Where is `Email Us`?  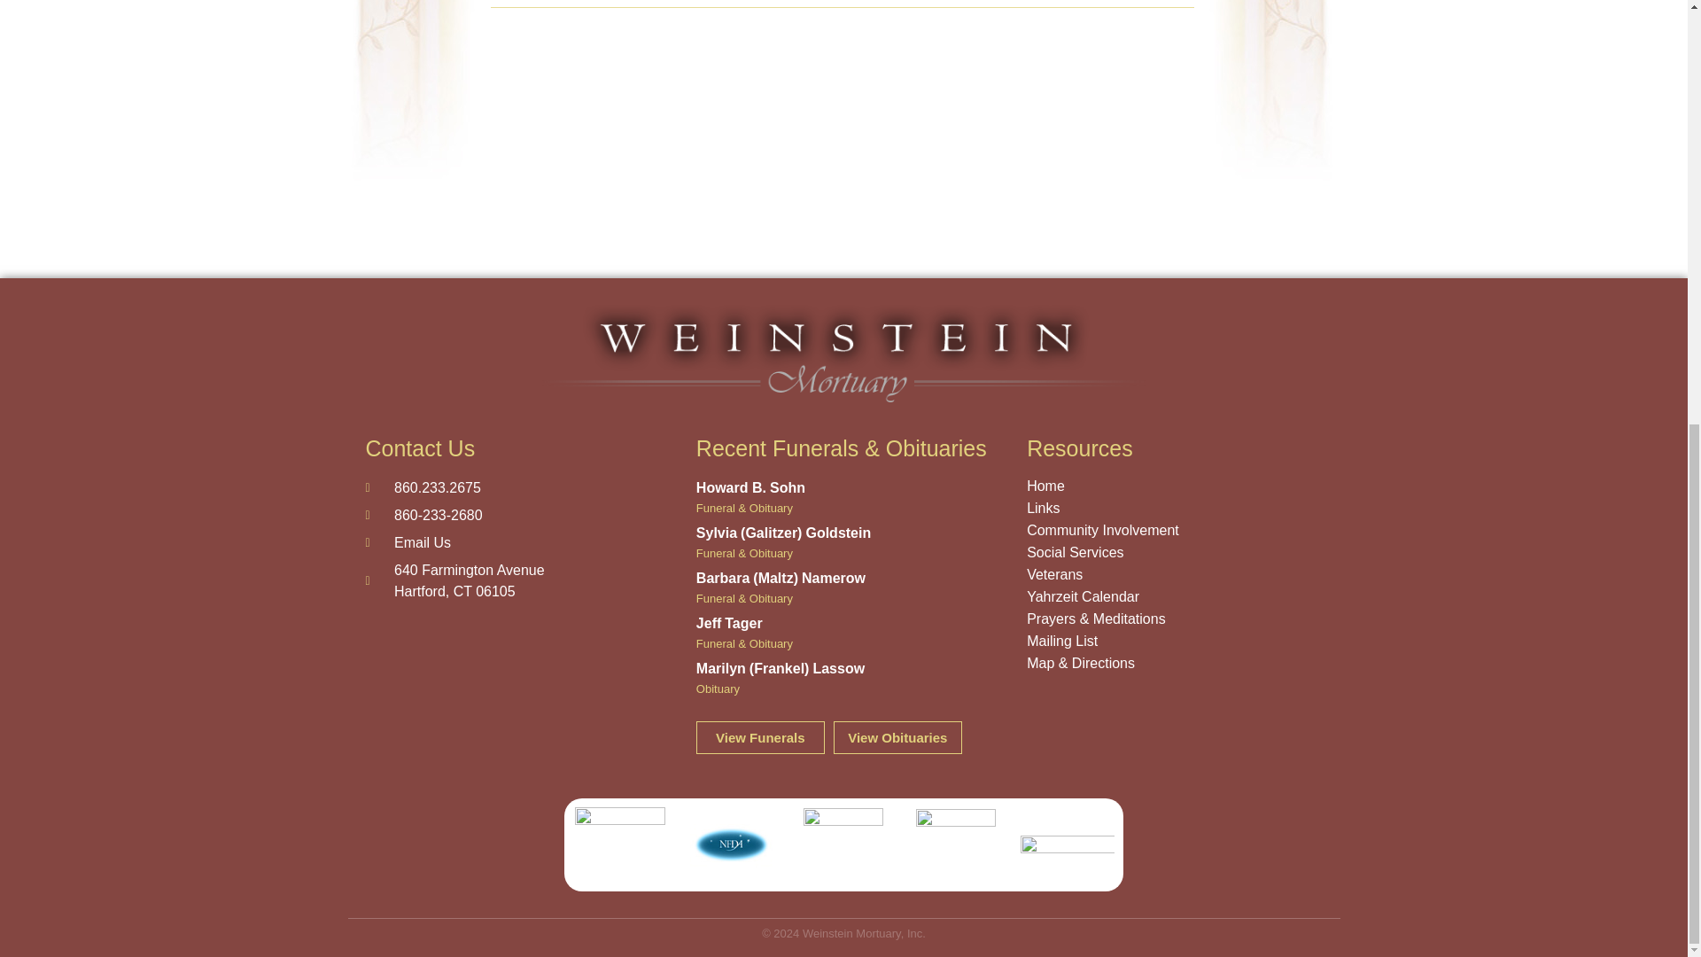
Email Us is located at coordinates (512, 542).